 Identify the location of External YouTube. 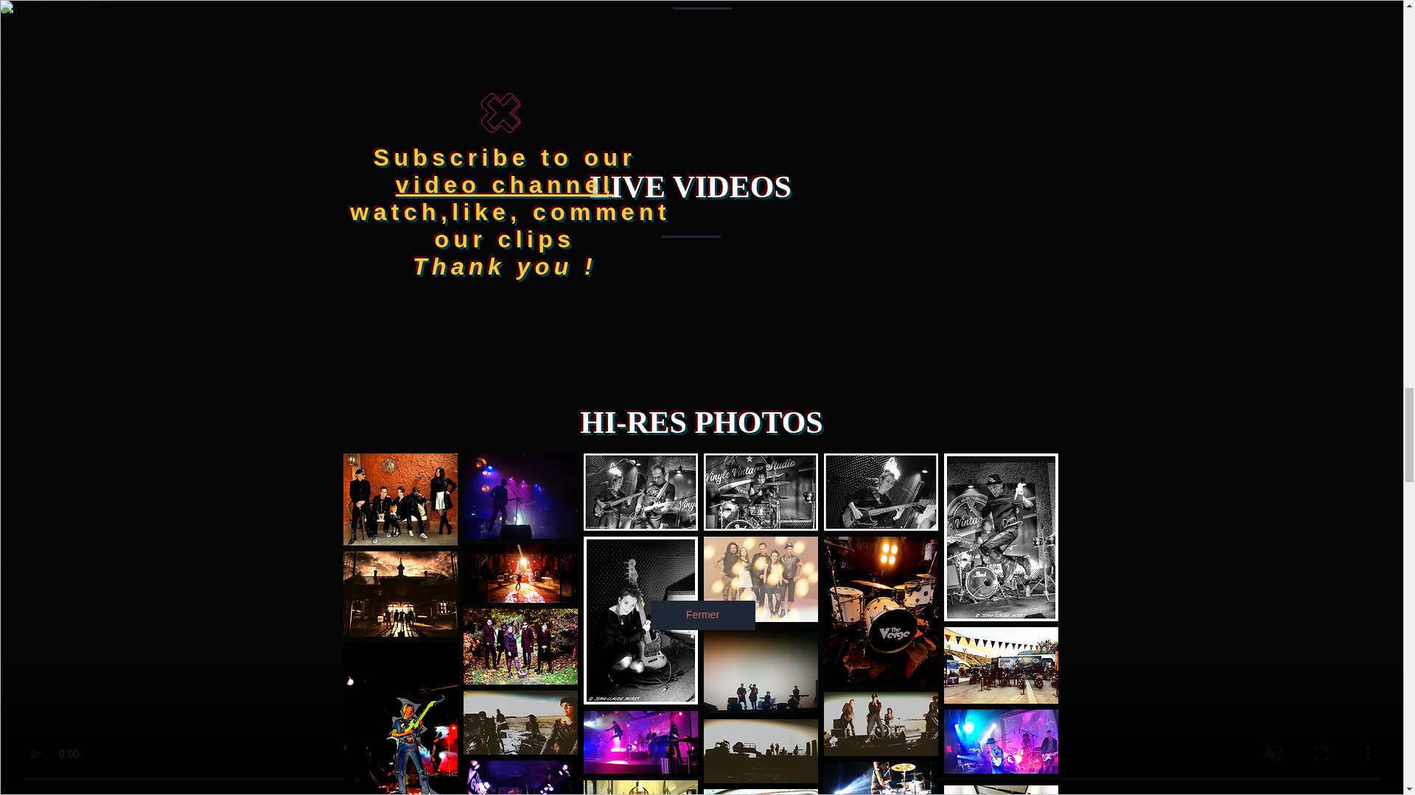
(552, 324).